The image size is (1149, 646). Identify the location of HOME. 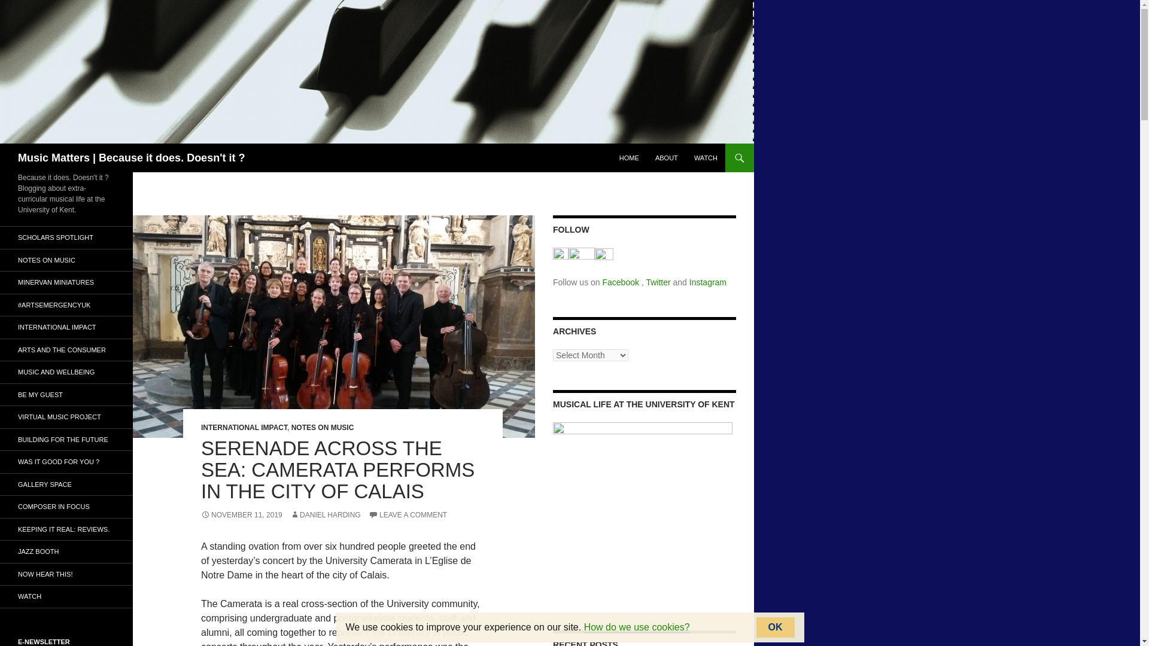
(629, 158).